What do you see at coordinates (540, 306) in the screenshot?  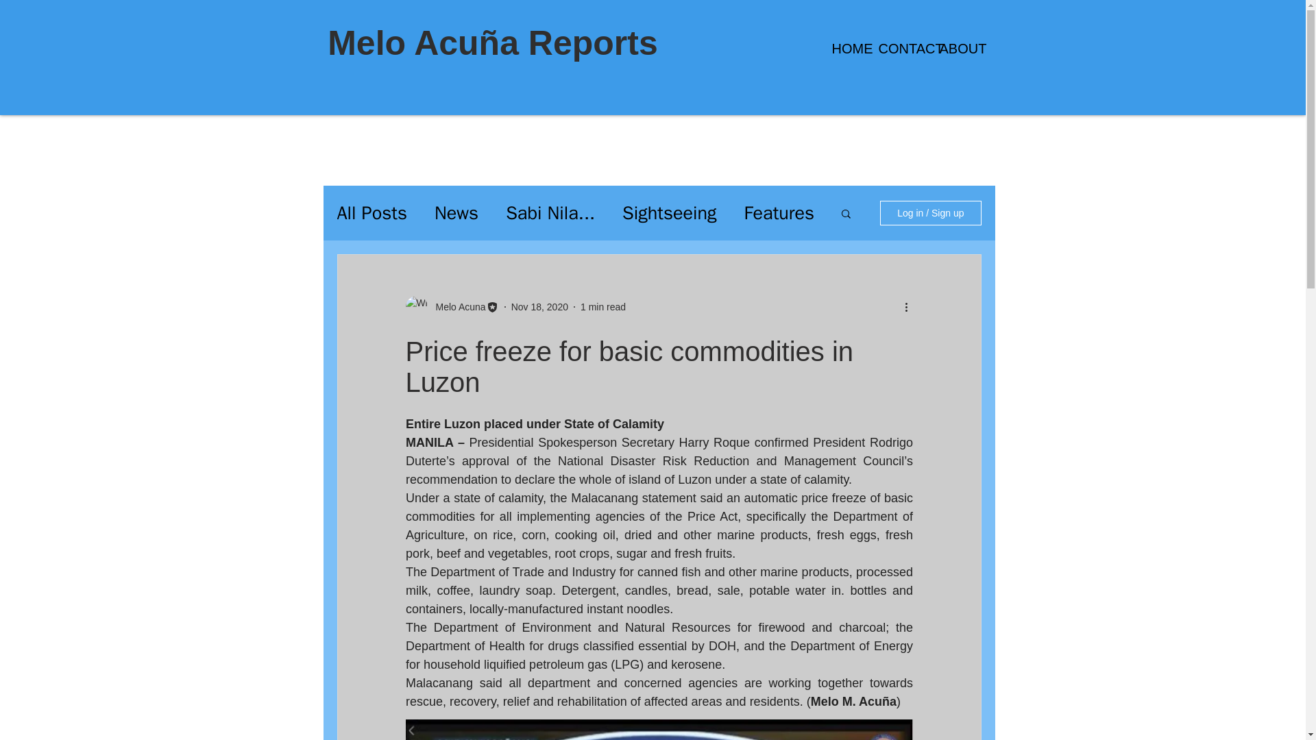 I see `Nov 18, 2020` at bounding box center [540, 306].